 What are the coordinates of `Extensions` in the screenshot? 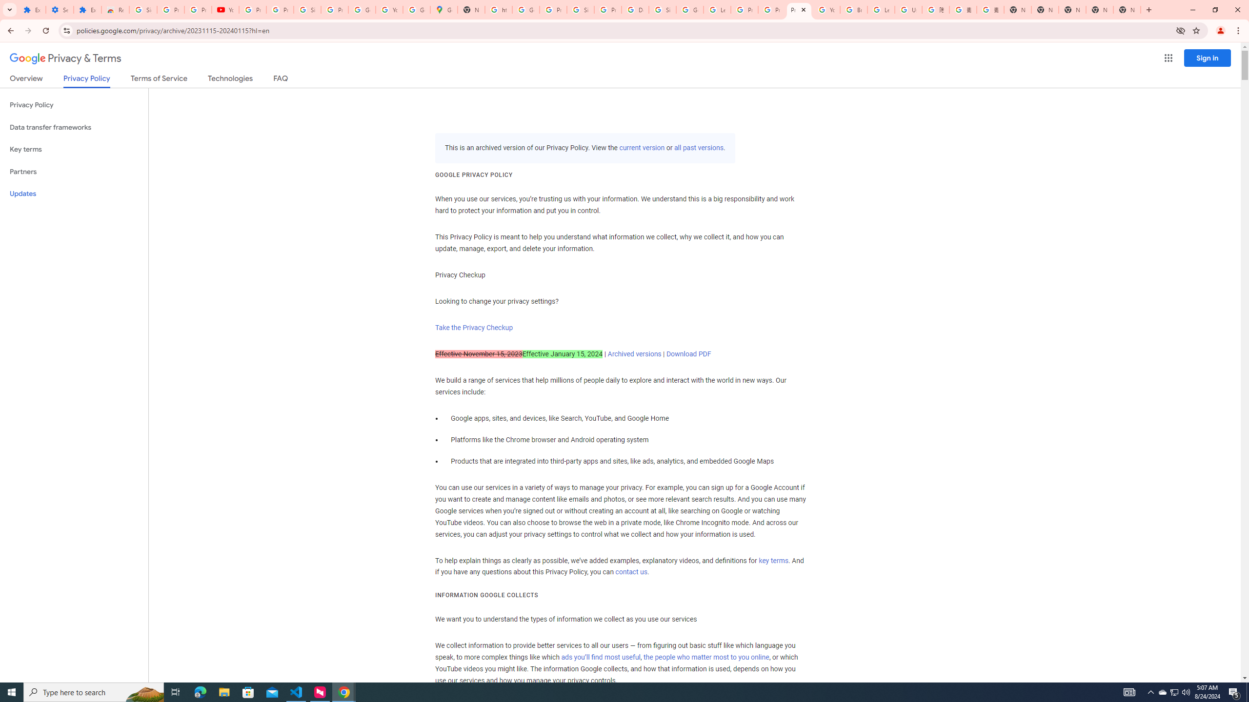 It's located at (32, 10).